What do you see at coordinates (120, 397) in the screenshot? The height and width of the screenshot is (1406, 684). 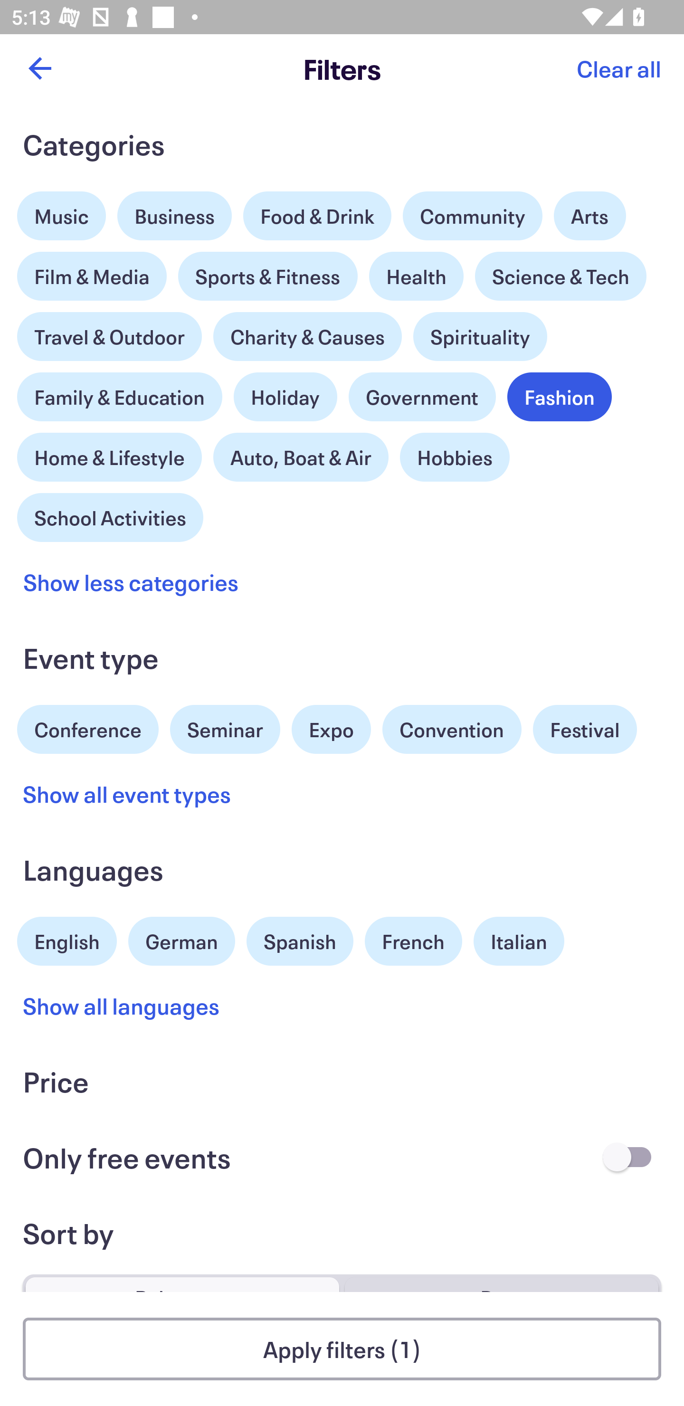 I see `Family & Education` at bounding box center [120, 397].